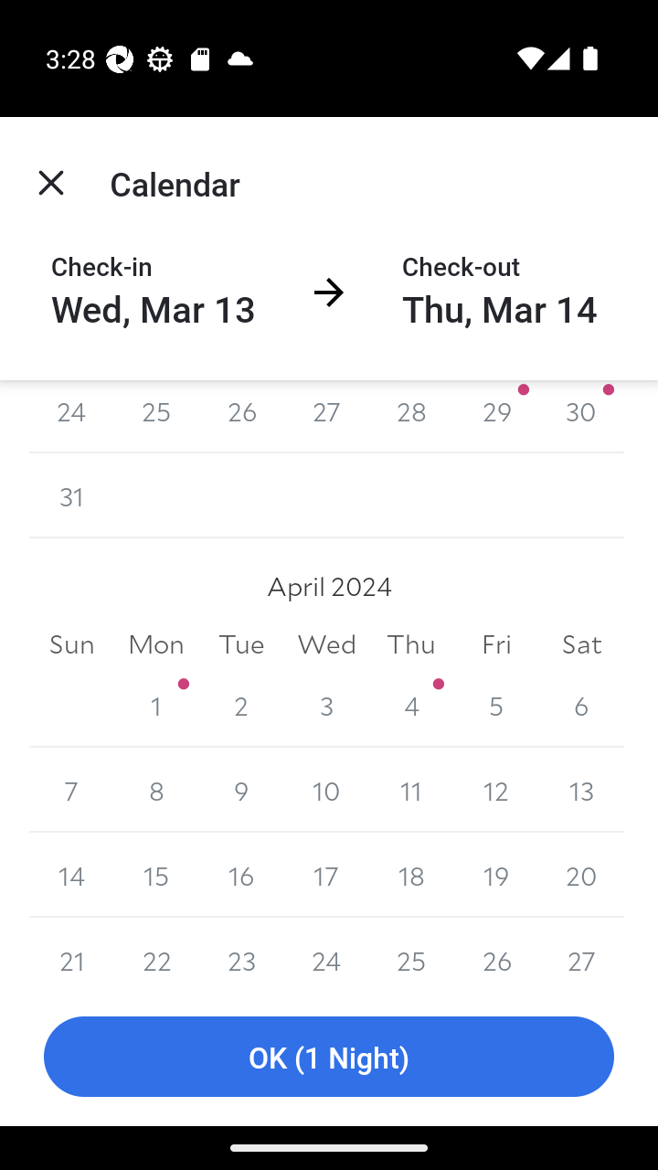  What do you see at coordinates (157, 643) in the screenshot?
I see `Mon` at bounding box center [157, 643].